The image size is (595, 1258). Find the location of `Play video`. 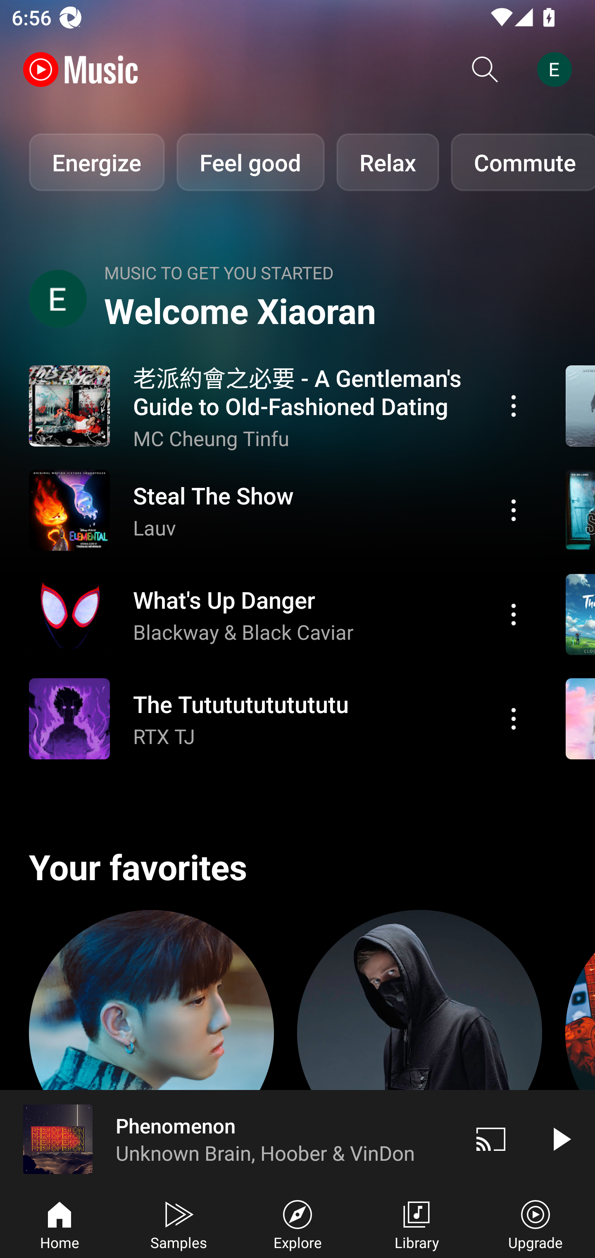

Play video is located at coordinates (560, 1139).